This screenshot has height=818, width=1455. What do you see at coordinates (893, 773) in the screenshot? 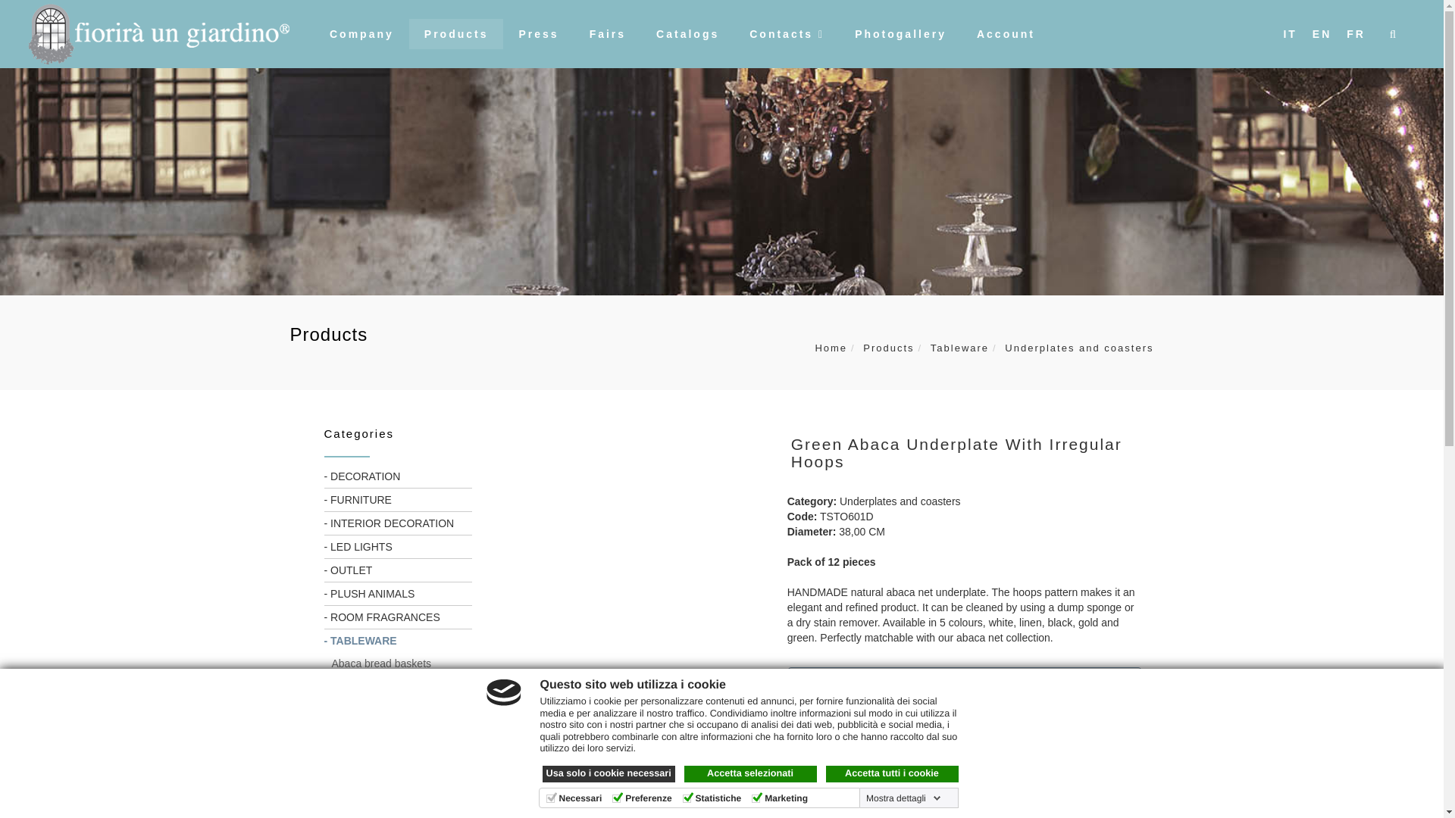
I see `Accetta tutti i cookie` at bounding box center [893, 773].